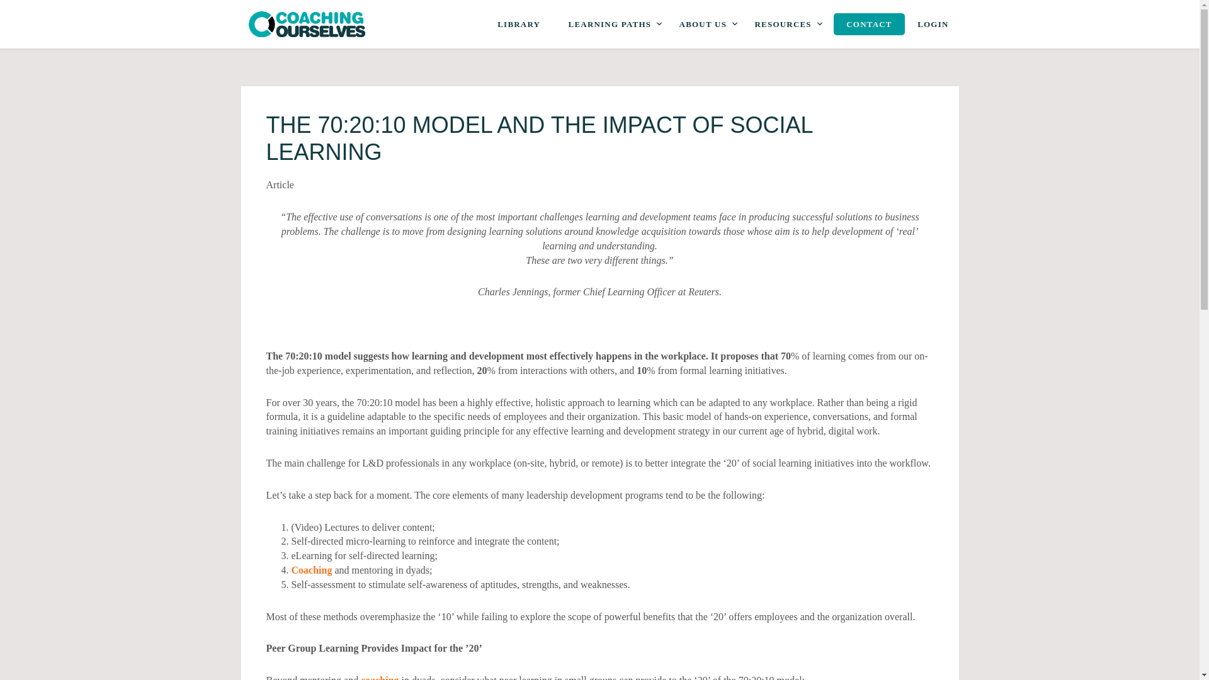 This screenshot has width=1209, height=680. Describe the element at coordinates (311, 570) in the screenshot. I see `Coaching` at that location.